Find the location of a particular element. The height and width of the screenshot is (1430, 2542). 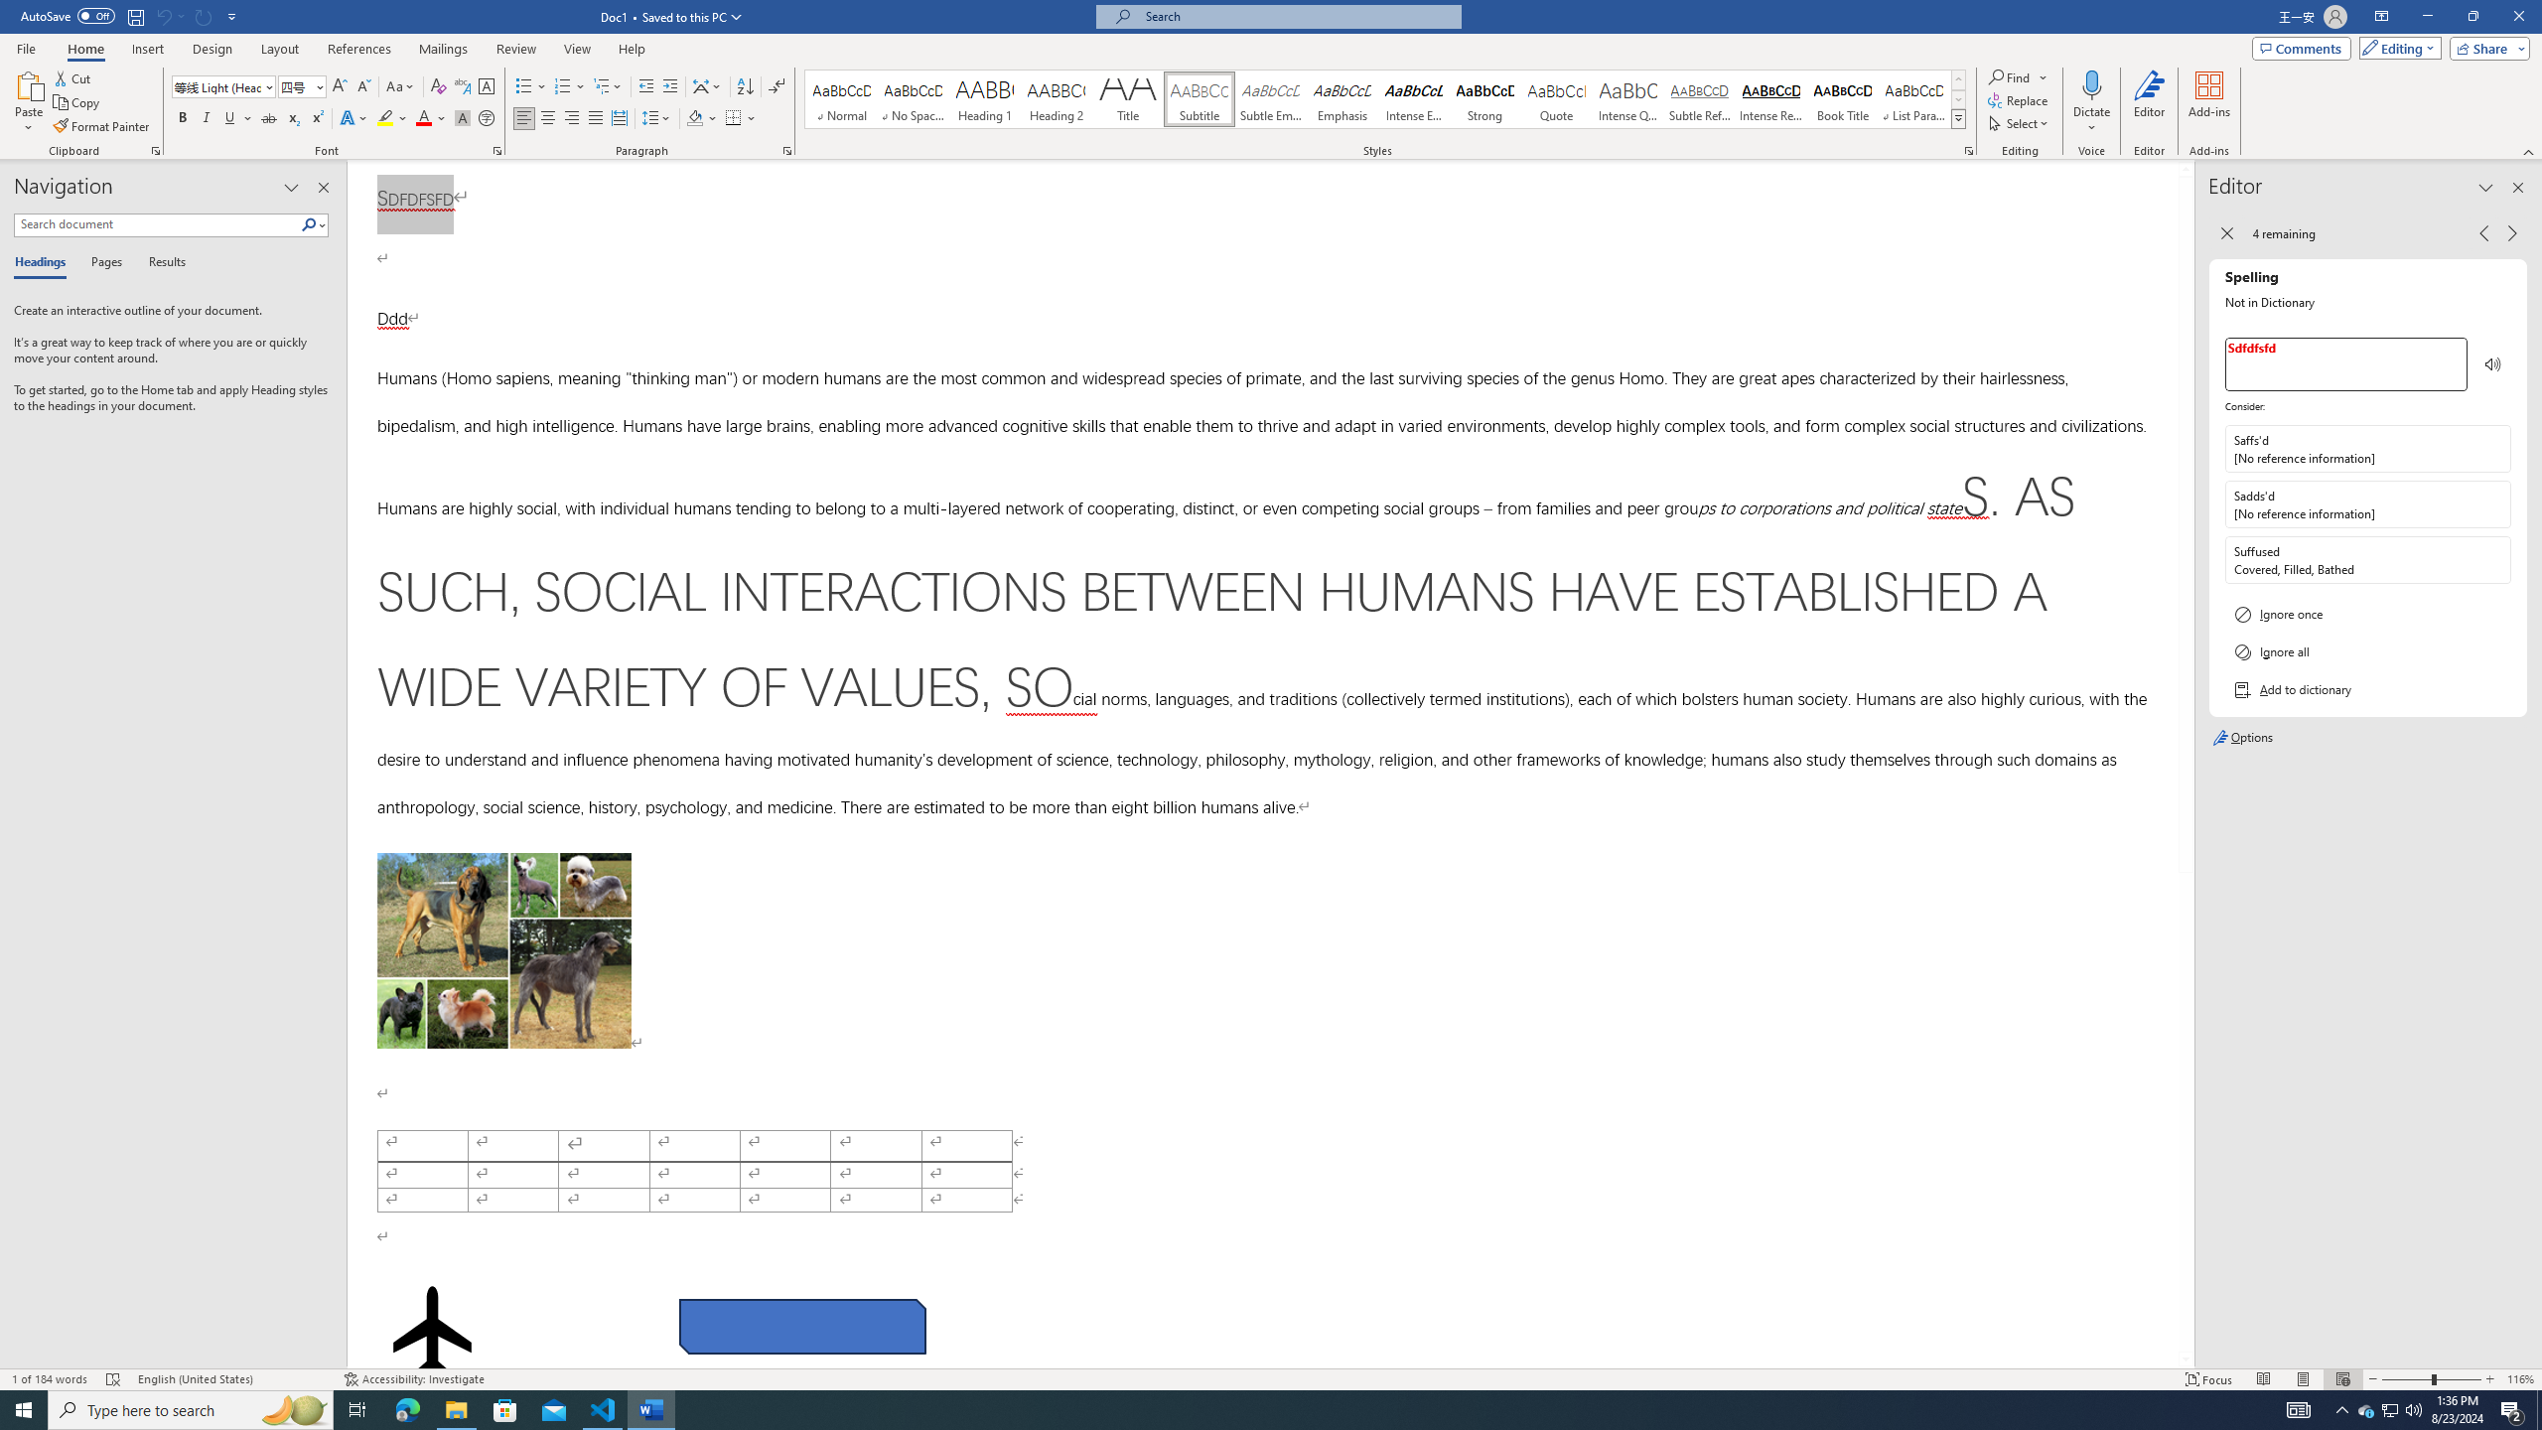

Minimize is located at coordinates (2427, 17).